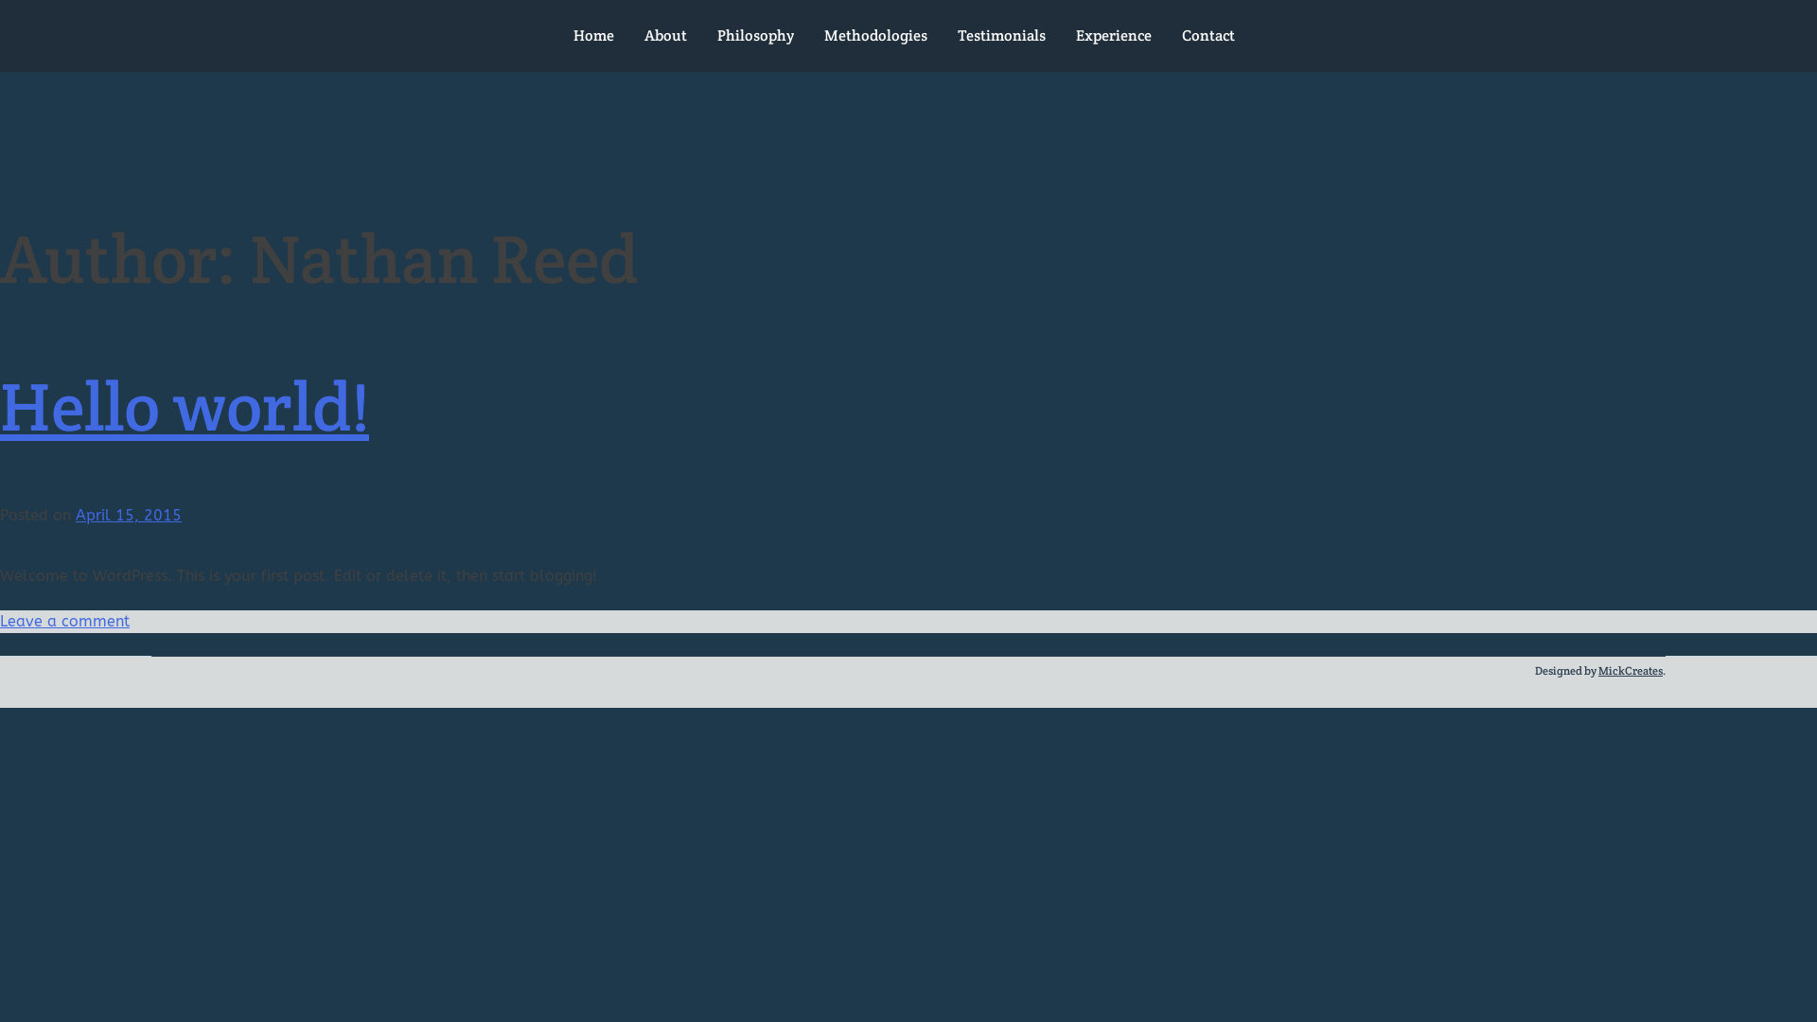 This screenshot has width=1817, height=1022. What do you see at coordinates (755, 36) in the screenshot?
I see `Philosophy` at bounding box center [755, 36].